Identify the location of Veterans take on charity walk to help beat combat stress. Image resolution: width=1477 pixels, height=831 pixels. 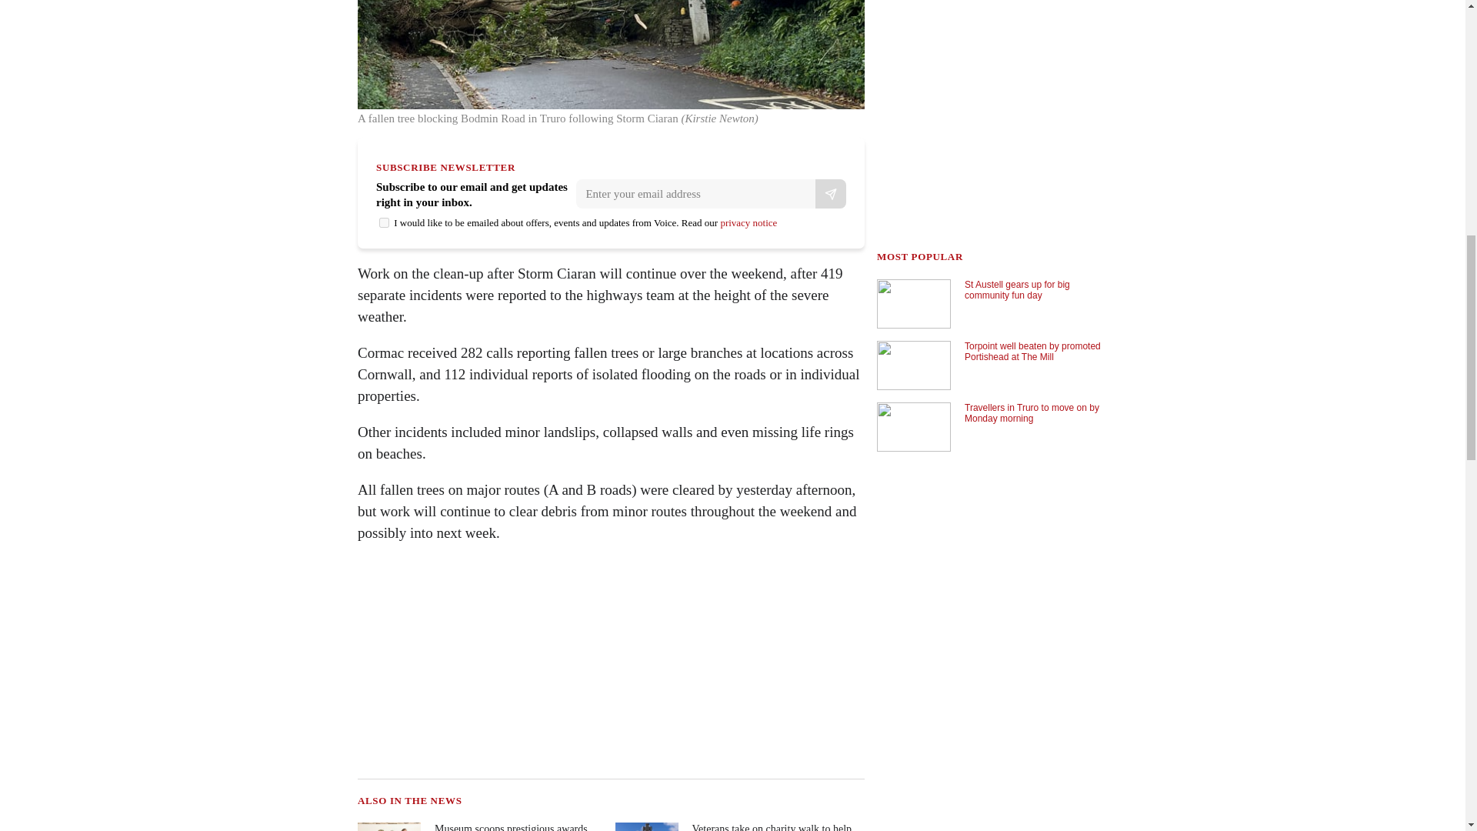
(738, 826).